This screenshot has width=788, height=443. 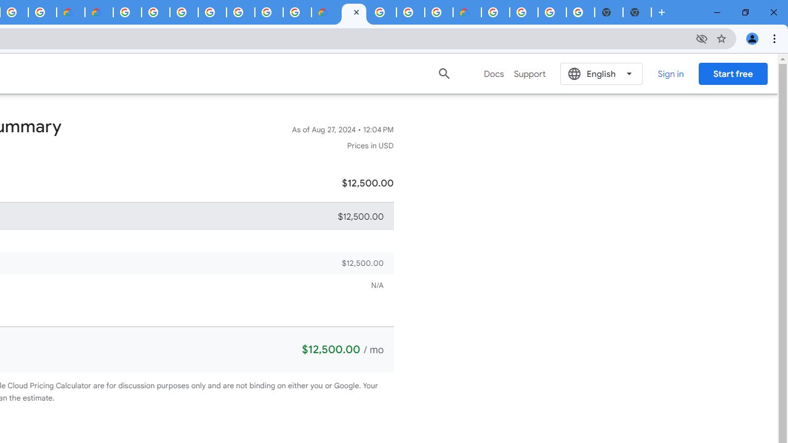 I want to click on Google Cloud Platform, so click(x=496, y=12).